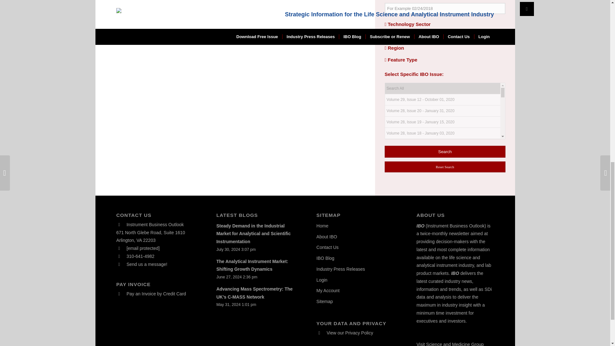 The image size is (615, 346). What do you see at coordinates (401, 60) in the screenshot?
I see `Feature Type` at bounding box center [401, 60].